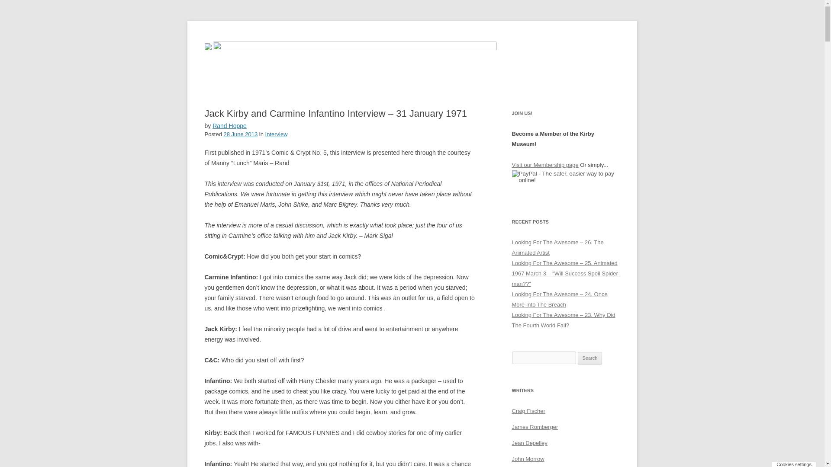 This screenshot has width=831, height=467. Describe the element at coordinates (528, 411) in the screenshot. I see `Posts by Craig Fischer` at that location.